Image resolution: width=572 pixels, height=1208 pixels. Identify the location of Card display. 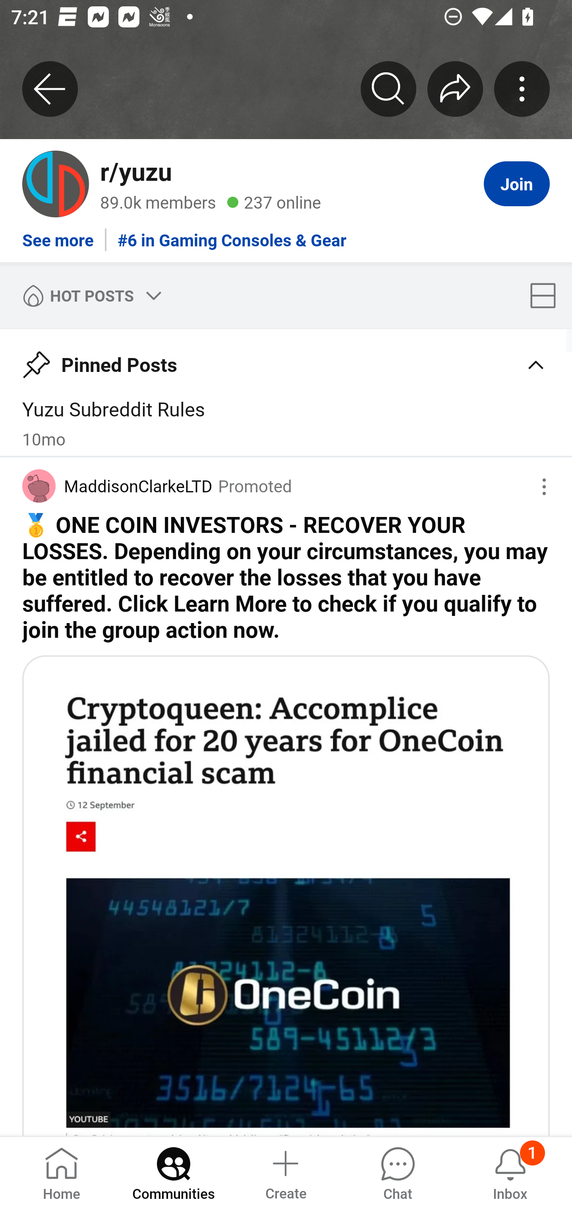
(547, 295).